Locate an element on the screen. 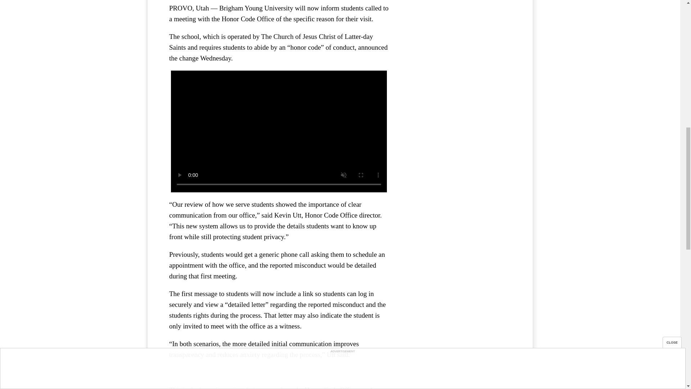 Image resolution: width=691 pixels, height=389 pixels. 3rd party ad content is located at coordinates (457, 41).